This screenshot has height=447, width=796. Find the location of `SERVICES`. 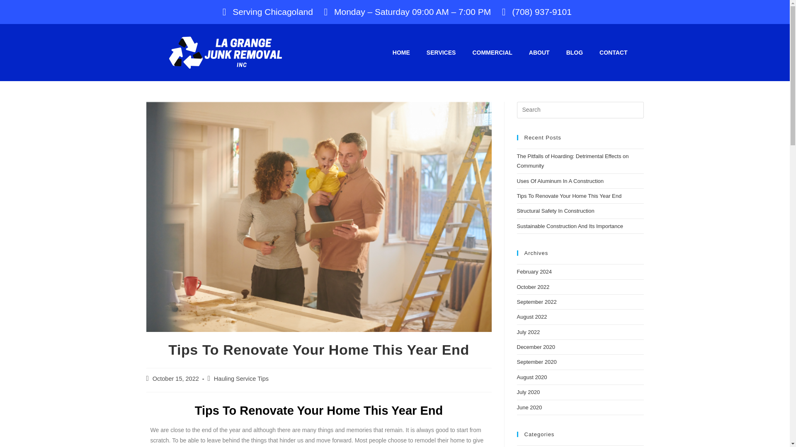

SERVICES is located at coordinates (441, 52).